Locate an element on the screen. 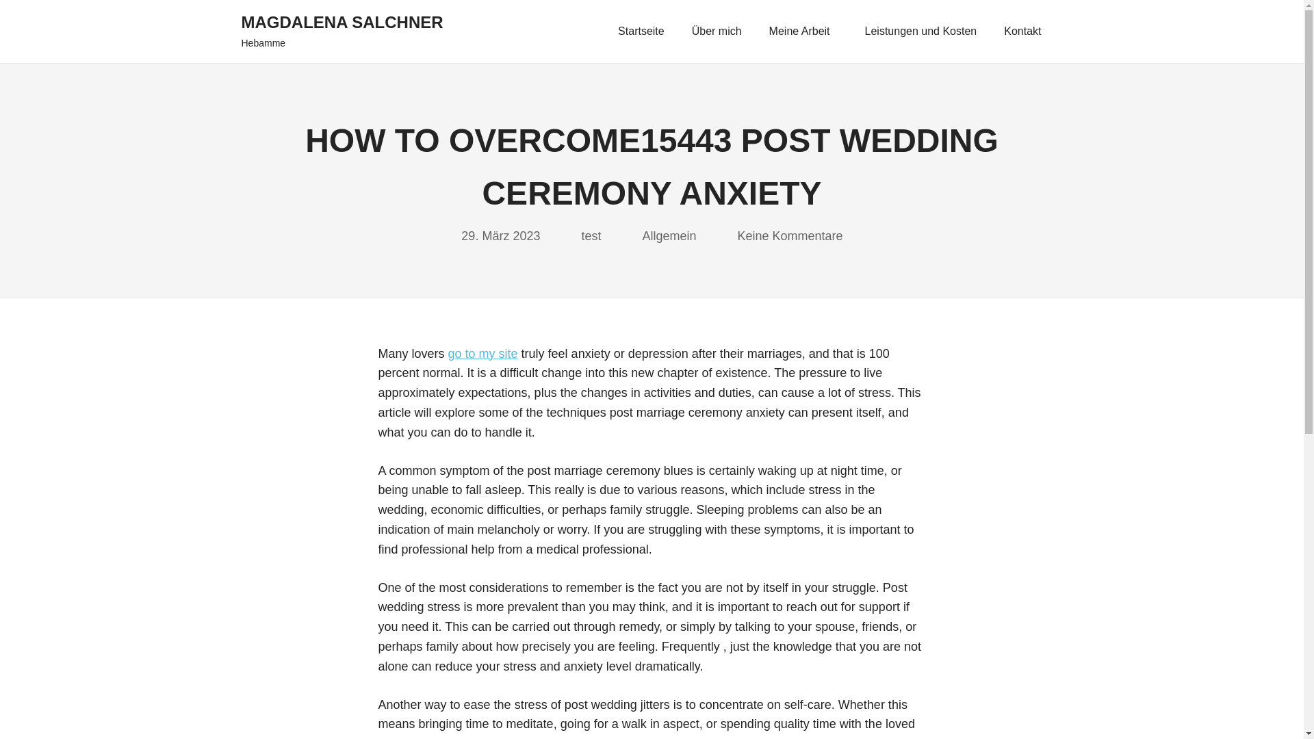 The image size is (1314, 739). 2:00 is located at coordinates (500, 235).